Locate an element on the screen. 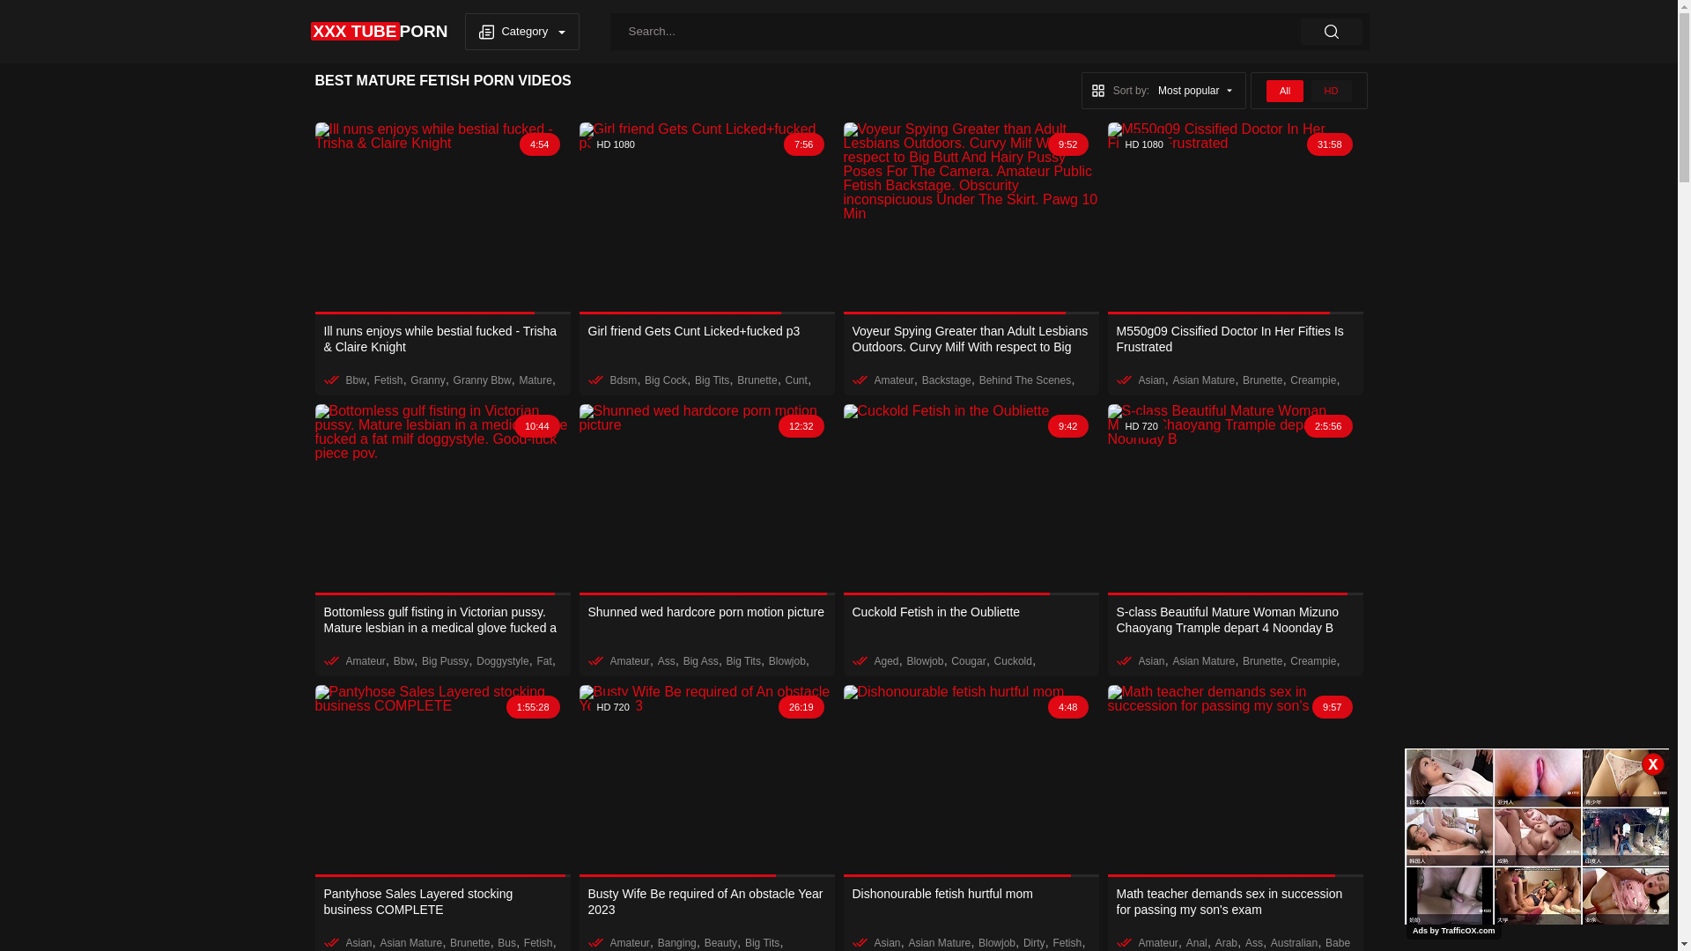 Image resolution: width=1691 pixels, height=951 pixels. Big Cock is located at coordinates (666, 380).